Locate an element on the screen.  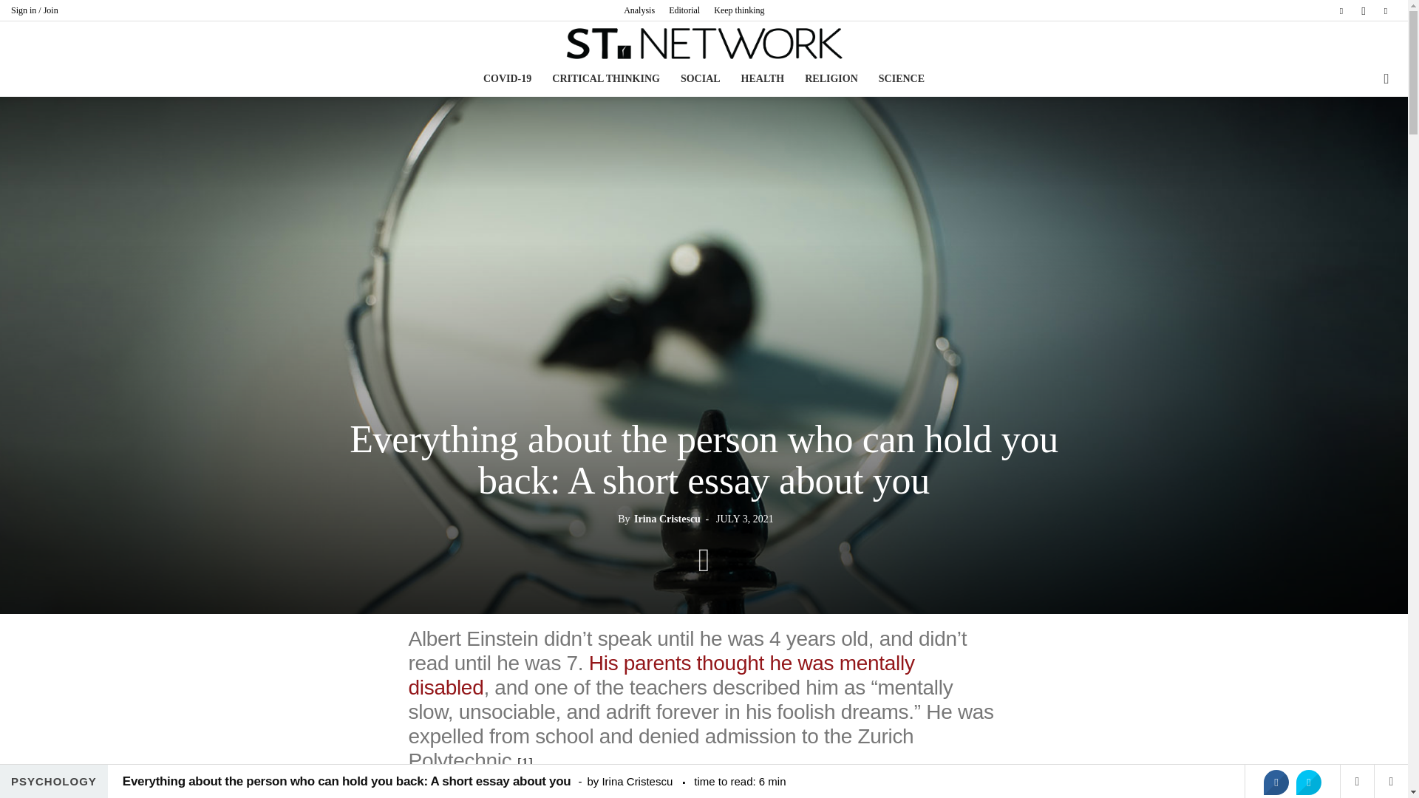
Twitter is located at coordinates (1385, 10).